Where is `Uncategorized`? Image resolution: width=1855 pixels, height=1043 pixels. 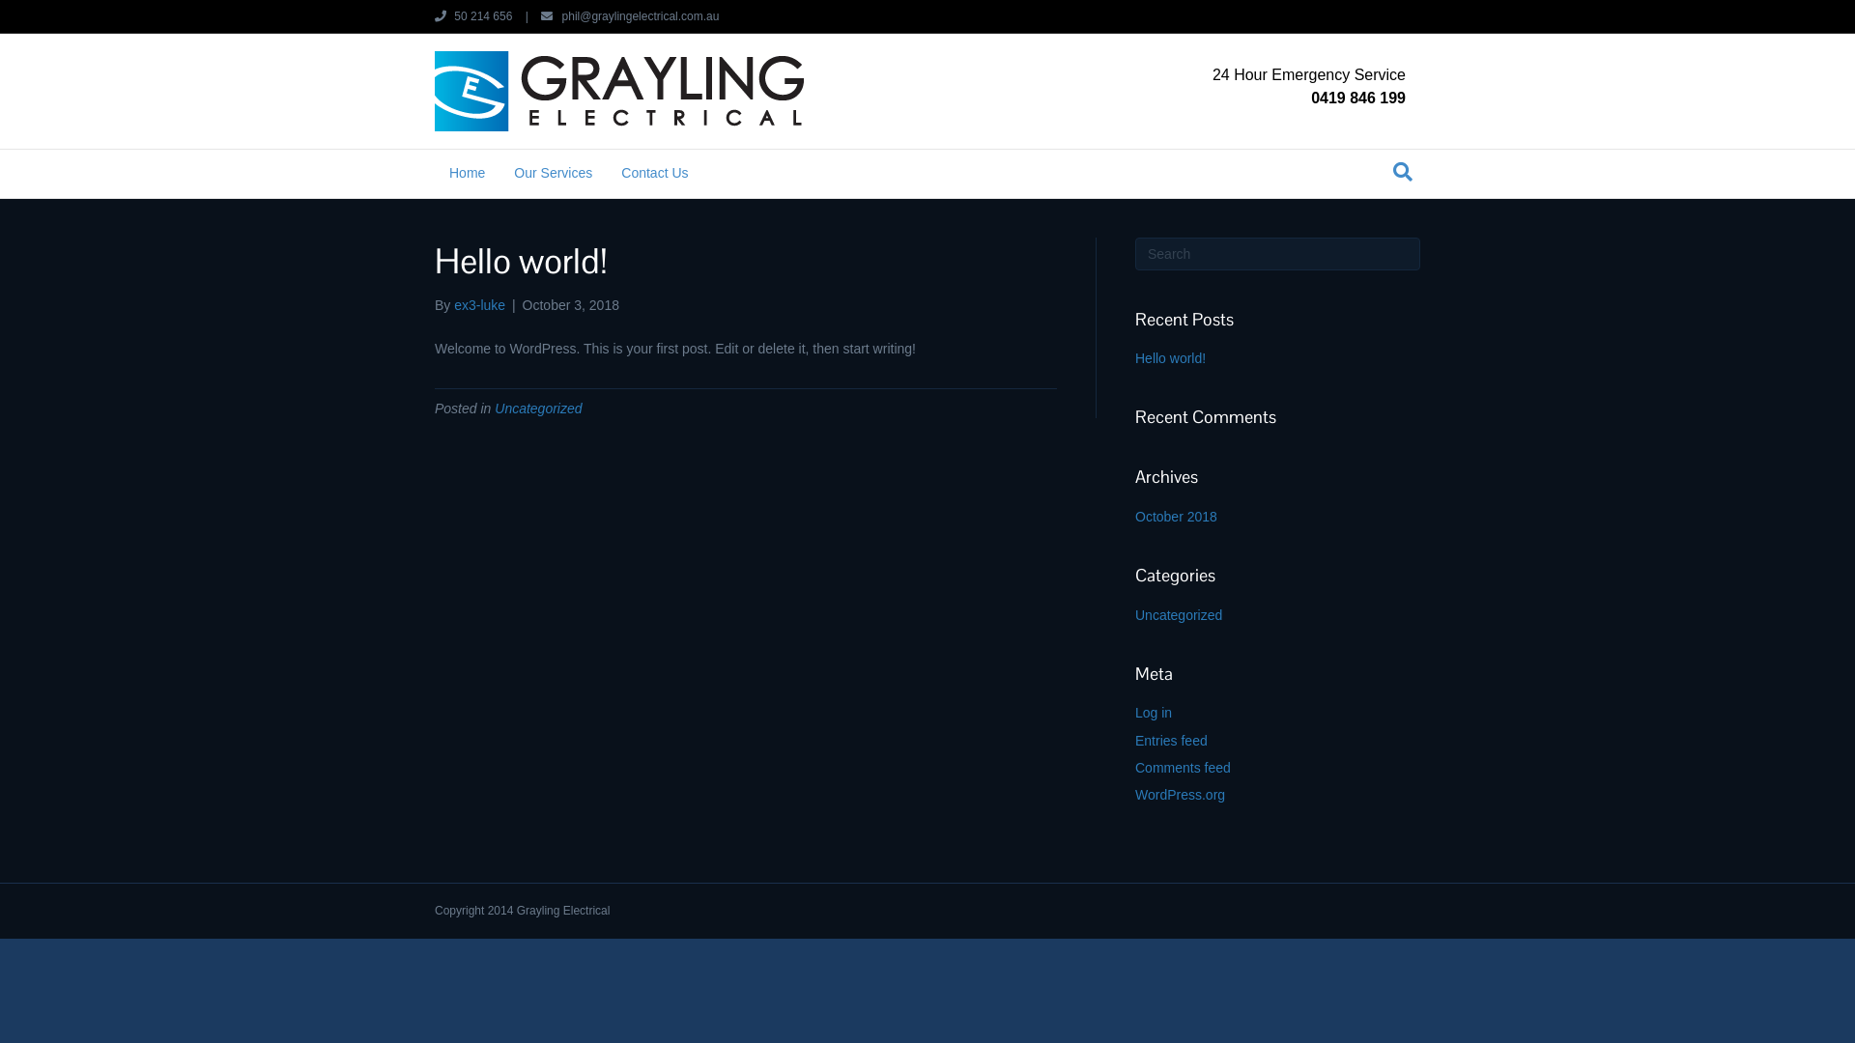 Uncategorized is located at coordinates (538, 409).